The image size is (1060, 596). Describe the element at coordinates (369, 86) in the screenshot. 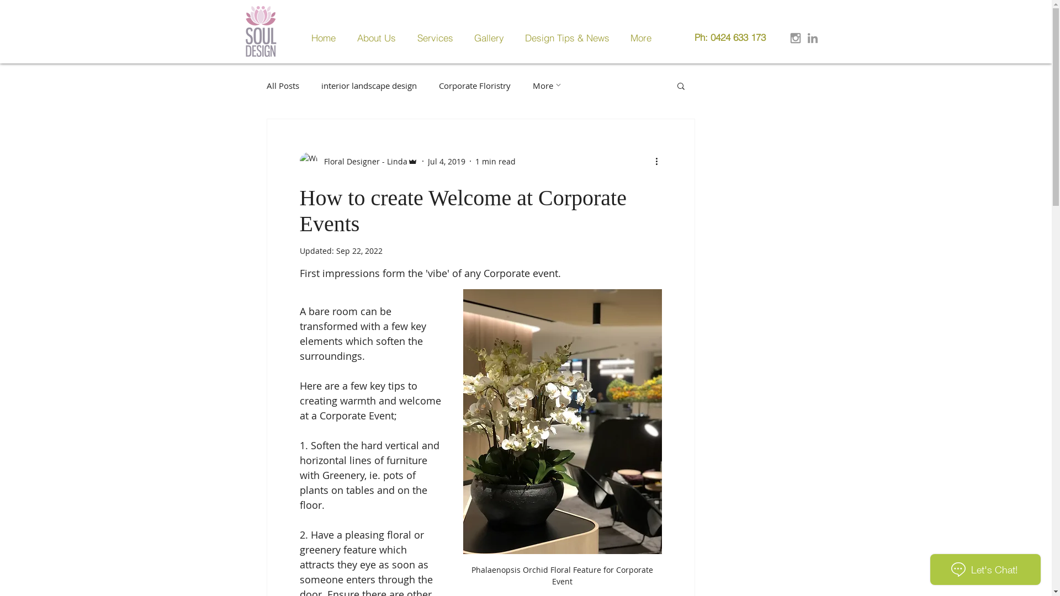

I see `interior landscape design` at that location.